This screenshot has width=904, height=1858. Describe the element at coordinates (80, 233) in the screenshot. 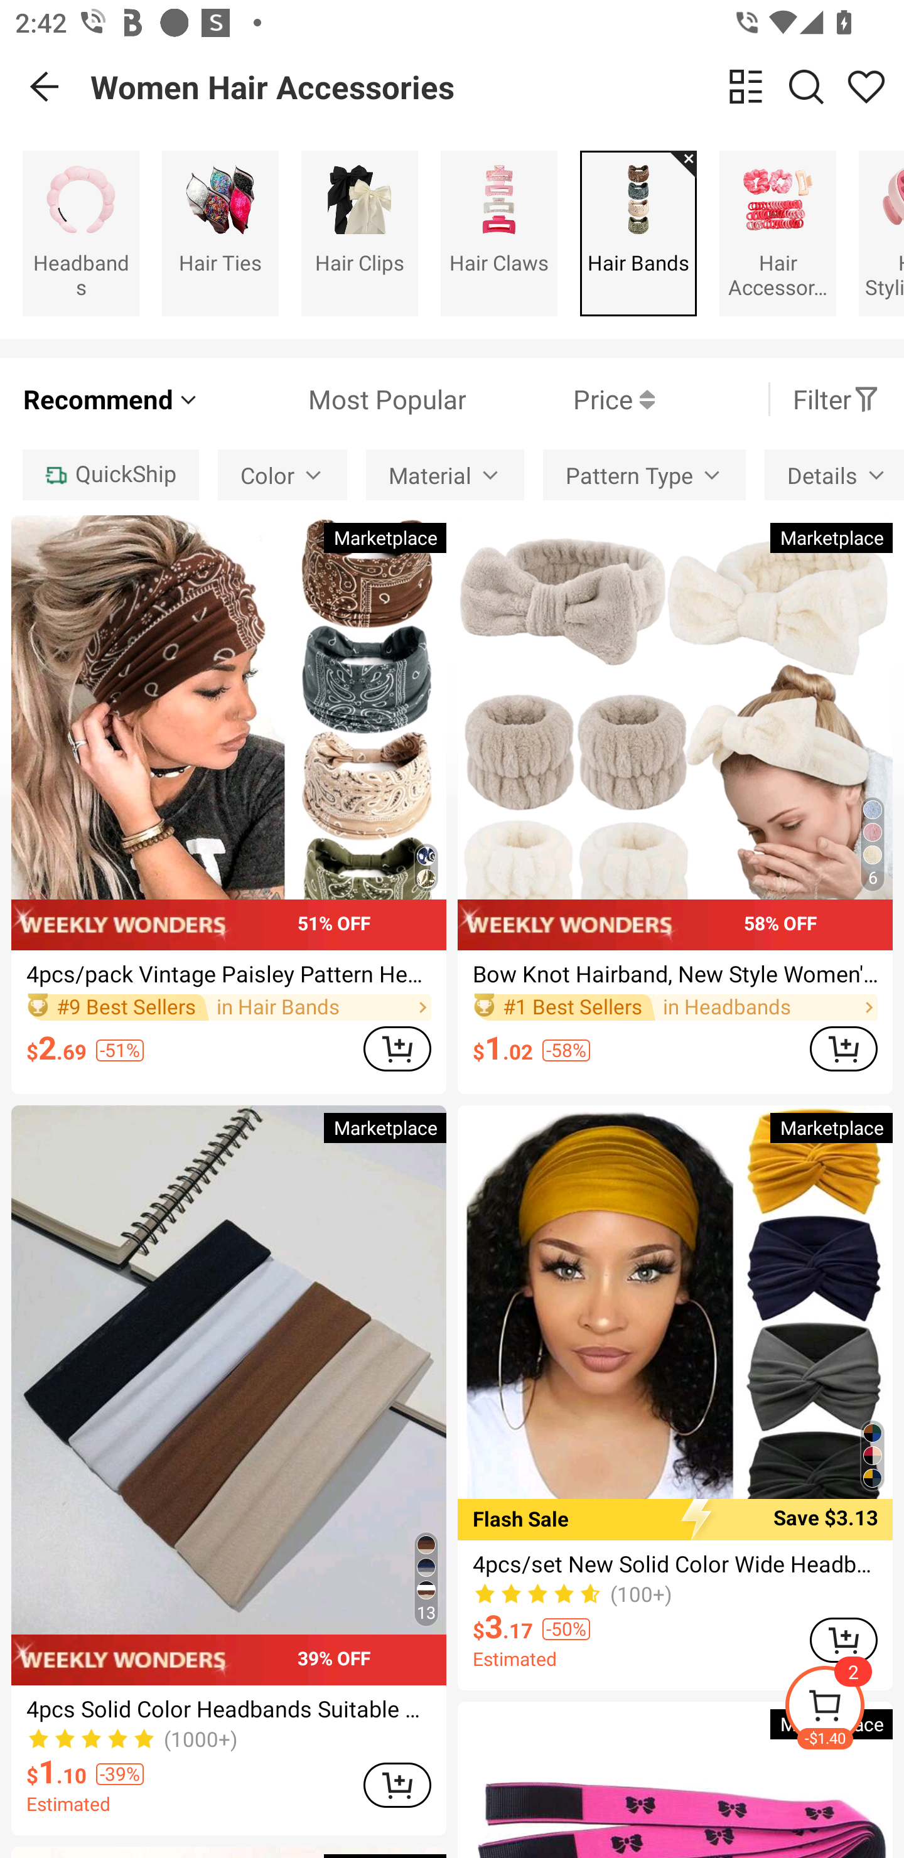

I see `Headbands` at that location.